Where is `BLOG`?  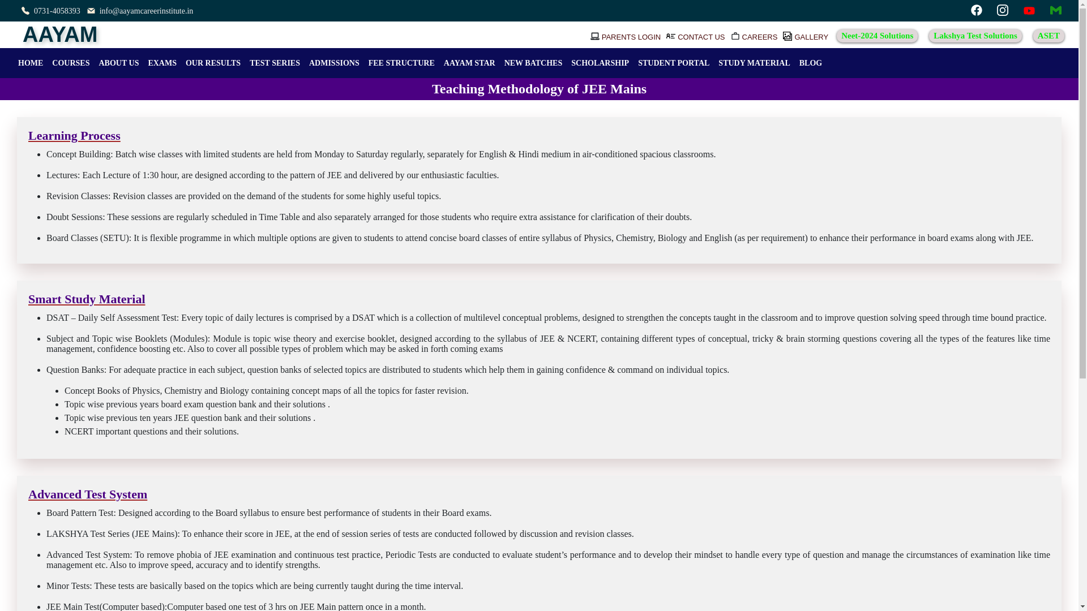
BLOG is located at coordinates (810, 62).